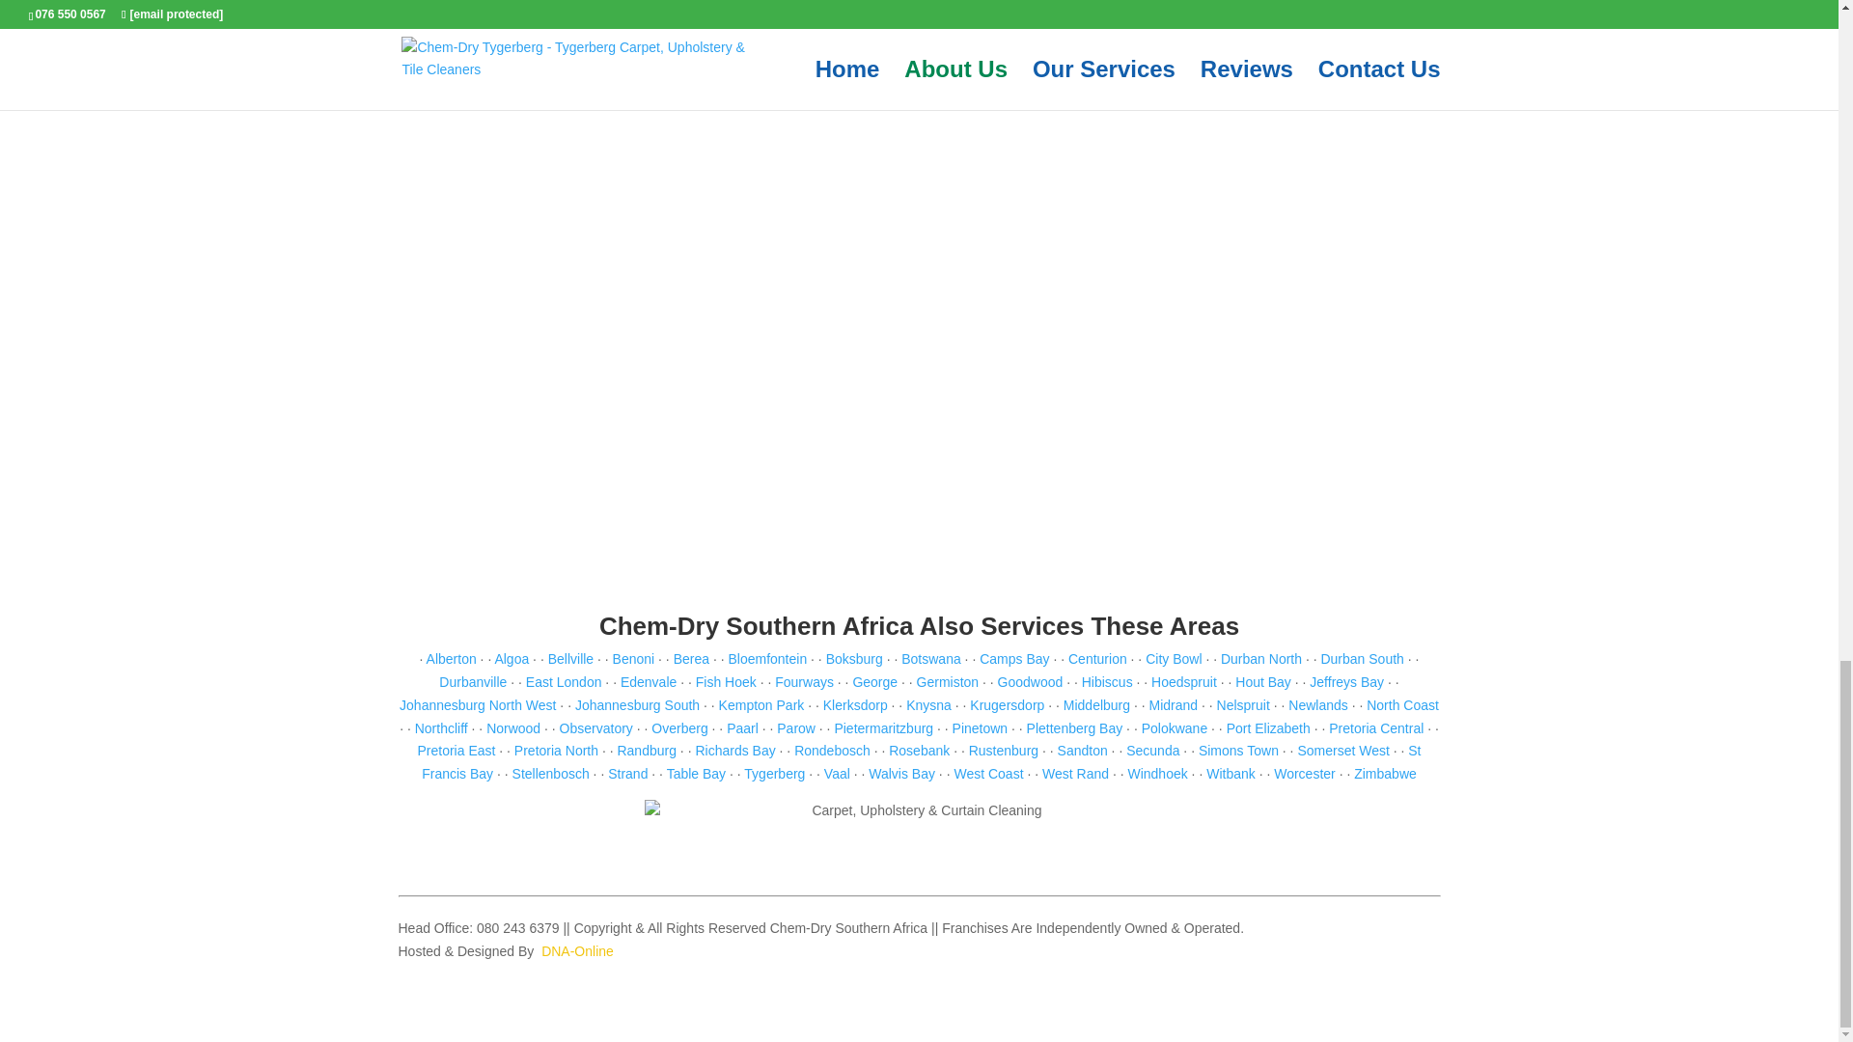 The height and width of the screenshot is (1042, 1853). Describe the element at coordinates (1261, 659) in the screenshot. I see `Durban North` at that location.